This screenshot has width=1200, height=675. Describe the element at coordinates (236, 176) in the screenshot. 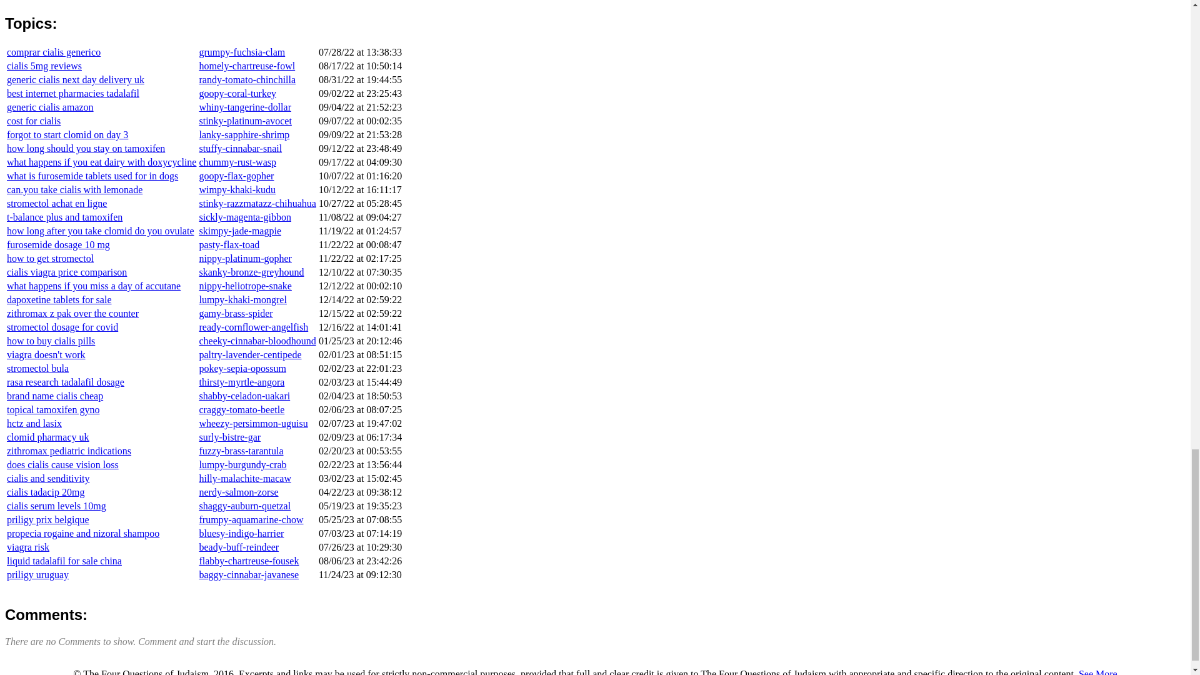

I see `goopy-flax-gopher` at that location.